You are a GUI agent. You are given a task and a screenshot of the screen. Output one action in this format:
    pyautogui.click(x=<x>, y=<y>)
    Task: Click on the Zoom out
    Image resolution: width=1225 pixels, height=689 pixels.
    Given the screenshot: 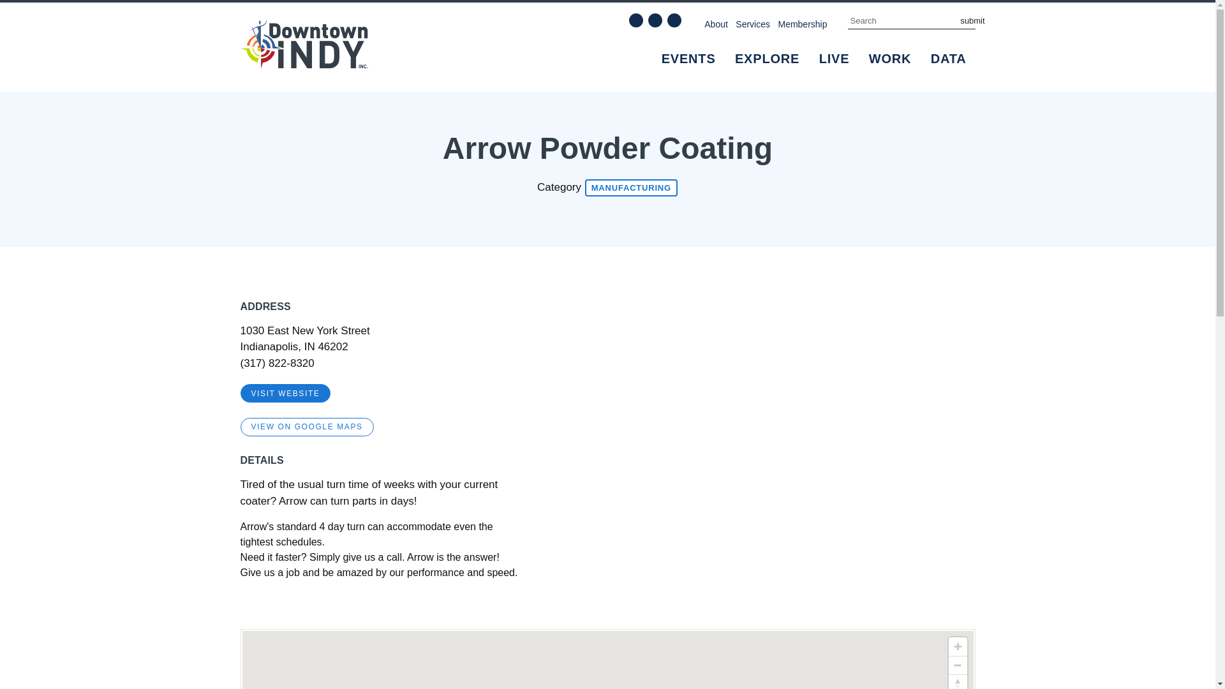 What is the action you would take?
    pyautogui.click(x=957, y=665)
    